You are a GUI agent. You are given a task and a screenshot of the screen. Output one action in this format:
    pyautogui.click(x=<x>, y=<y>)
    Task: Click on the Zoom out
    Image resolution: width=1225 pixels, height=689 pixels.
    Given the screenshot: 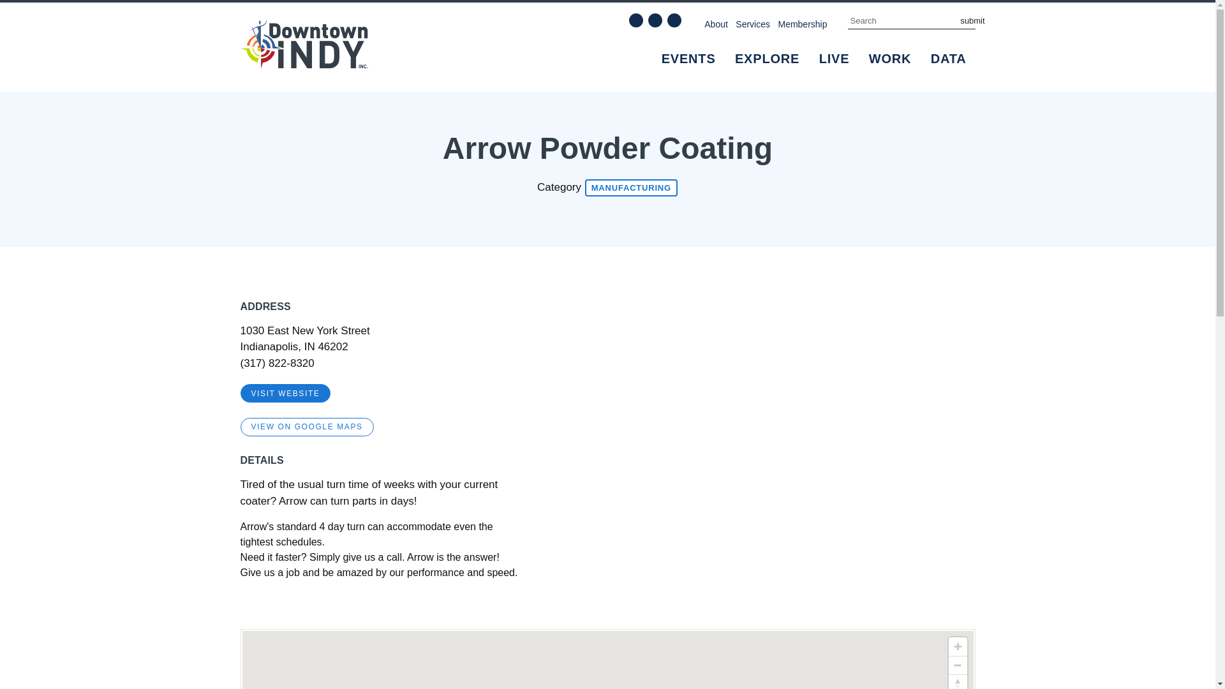 What is the action you would take?
    pyautogui.click(x=957, y=665)
    